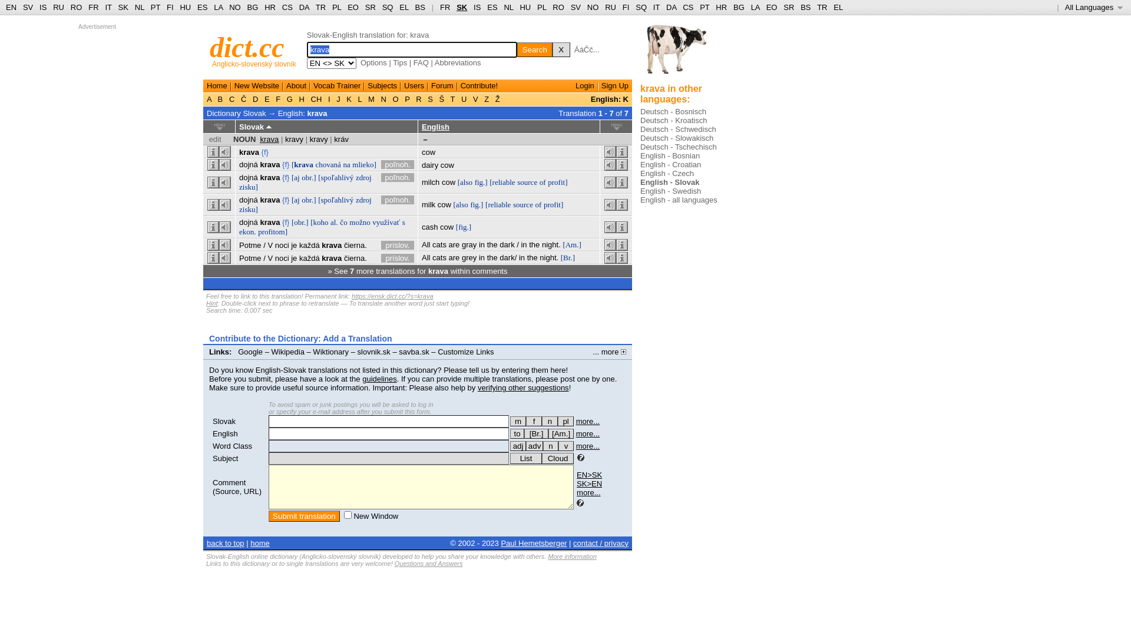  Describe the element at coordinates (371, 7) in the screenshot. I see `SR` at that location.